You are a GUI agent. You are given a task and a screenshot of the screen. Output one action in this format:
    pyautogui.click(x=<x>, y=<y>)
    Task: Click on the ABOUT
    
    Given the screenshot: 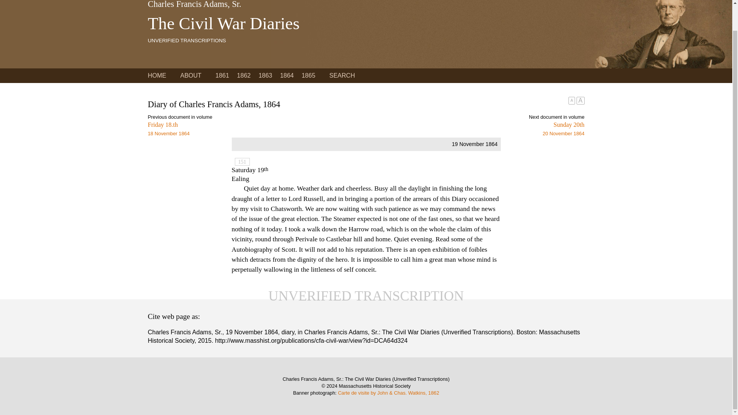 What is the action you would take?
    pyautogui.click(x=191, y=76)
    